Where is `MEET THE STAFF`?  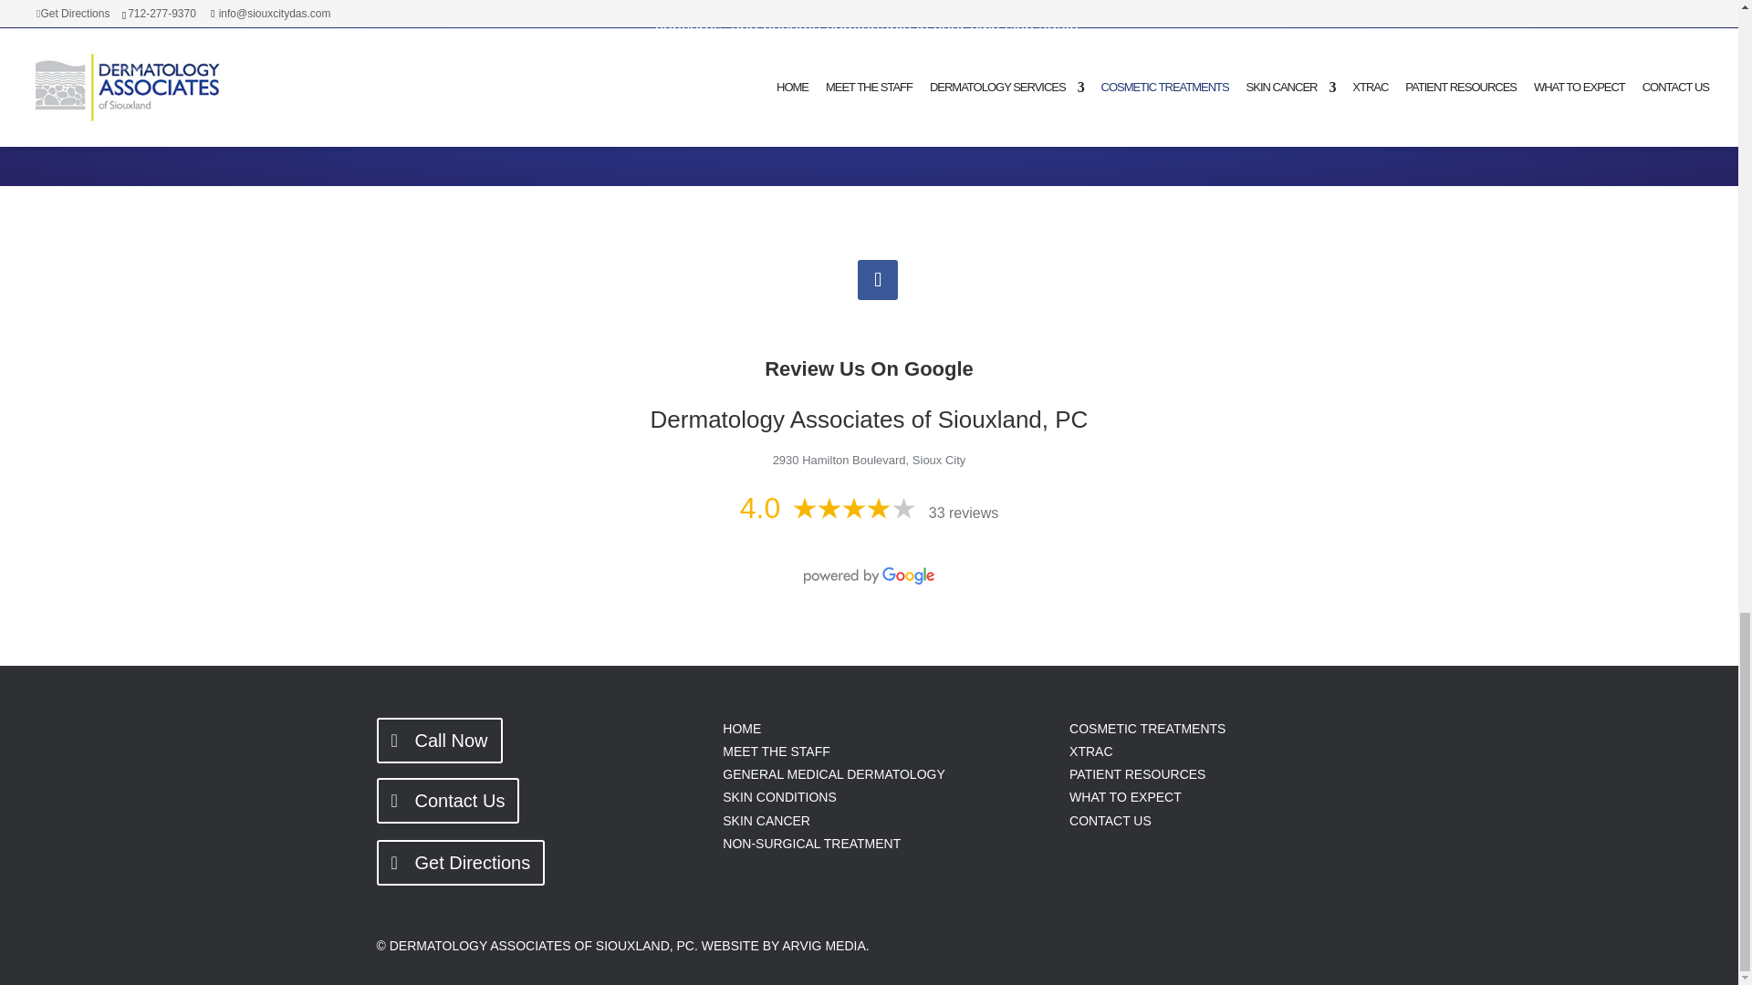 MEET THE STAFF is located at coordinates (776, 752).